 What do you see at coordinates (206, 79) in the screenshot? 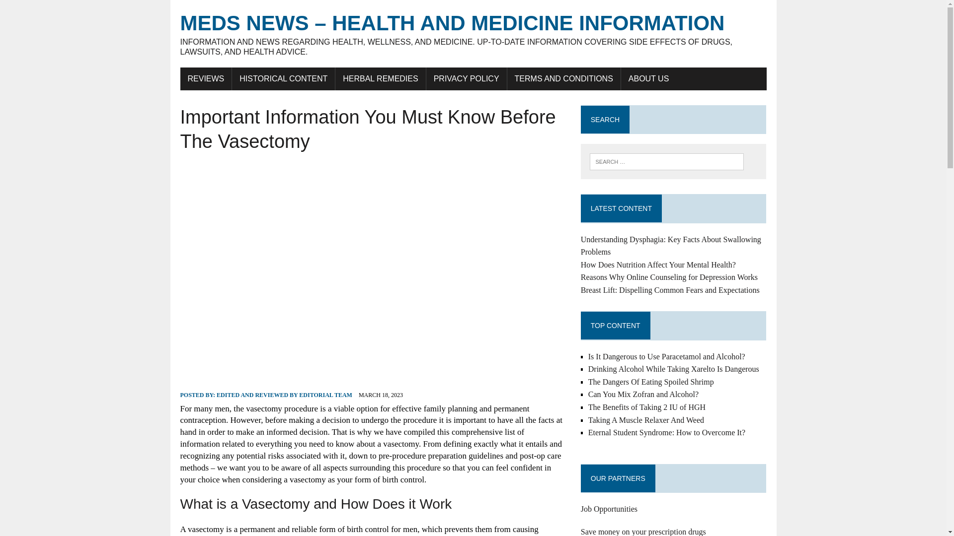
I see `REVIEWS` at bounding box center [206, 79].